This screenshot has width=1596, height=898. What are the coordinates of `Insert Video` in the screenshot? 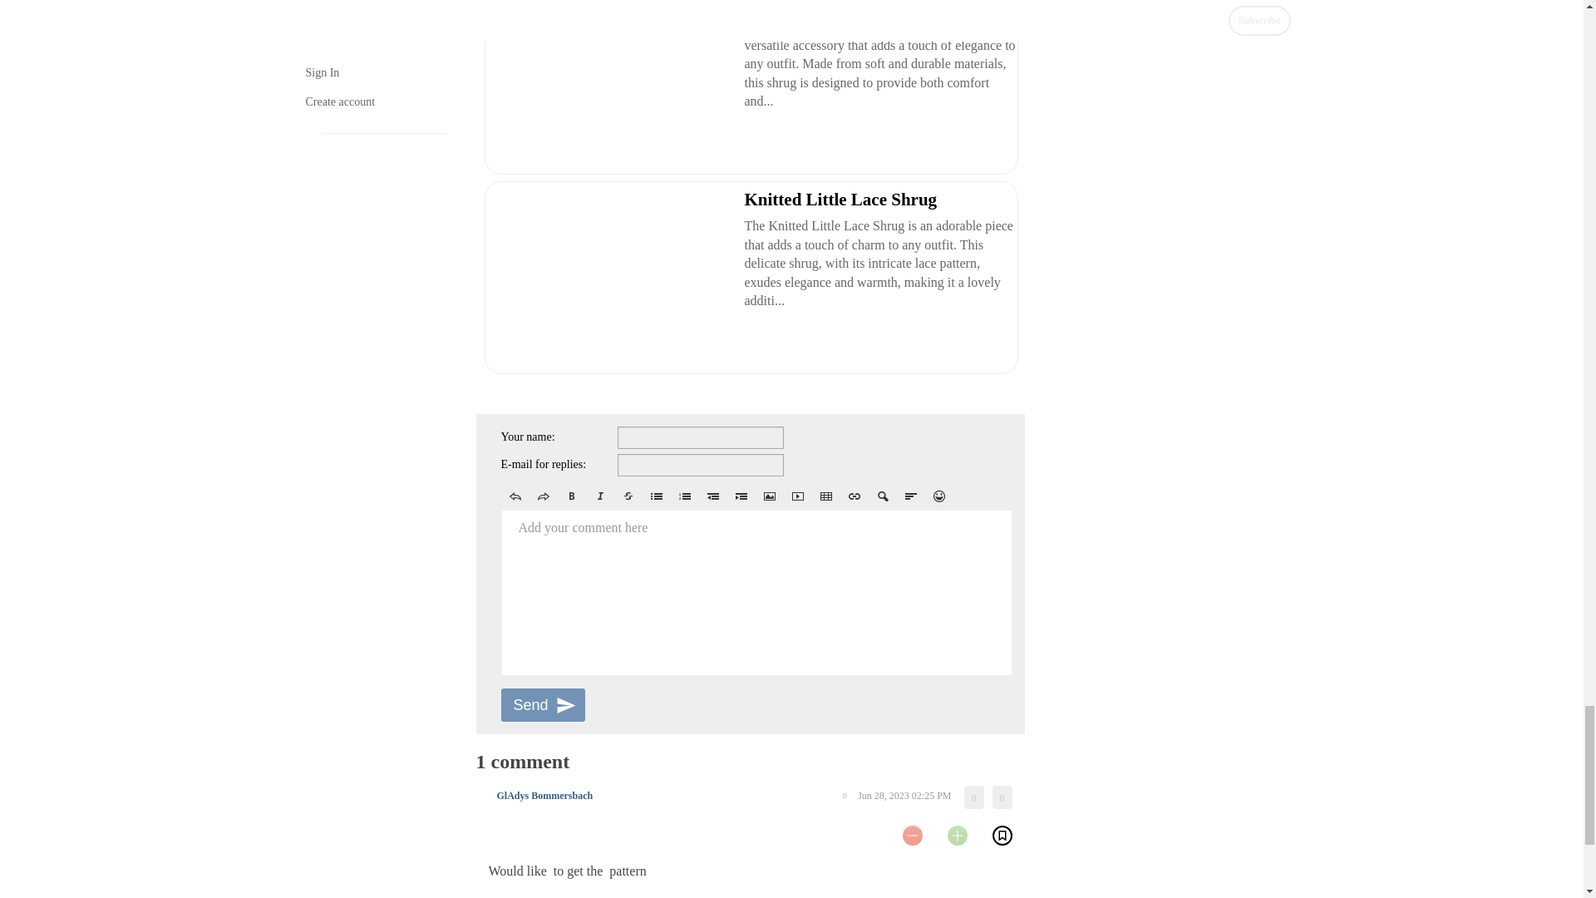 It's located at (796, 496).